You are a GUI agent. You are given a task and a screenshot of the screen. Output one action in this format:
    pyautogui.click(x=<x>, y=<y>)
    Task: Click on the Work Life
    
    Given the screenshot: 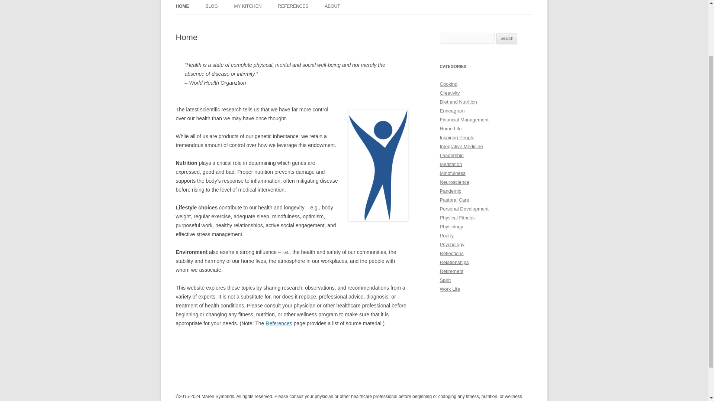 What is the action you would take?
    pyautogui.click(x=450, y=289)
    